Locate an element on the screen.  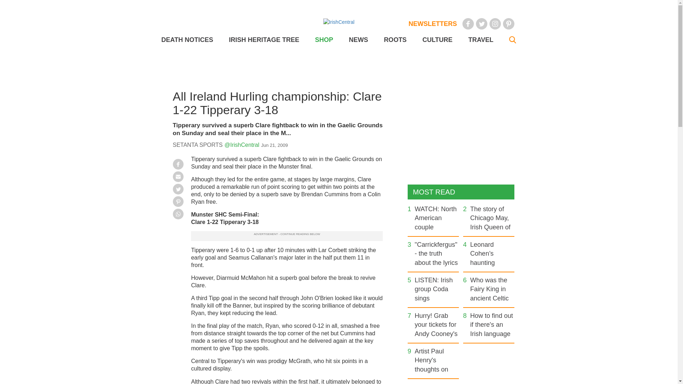
TRAVEL is located at coordinates (480, 40).